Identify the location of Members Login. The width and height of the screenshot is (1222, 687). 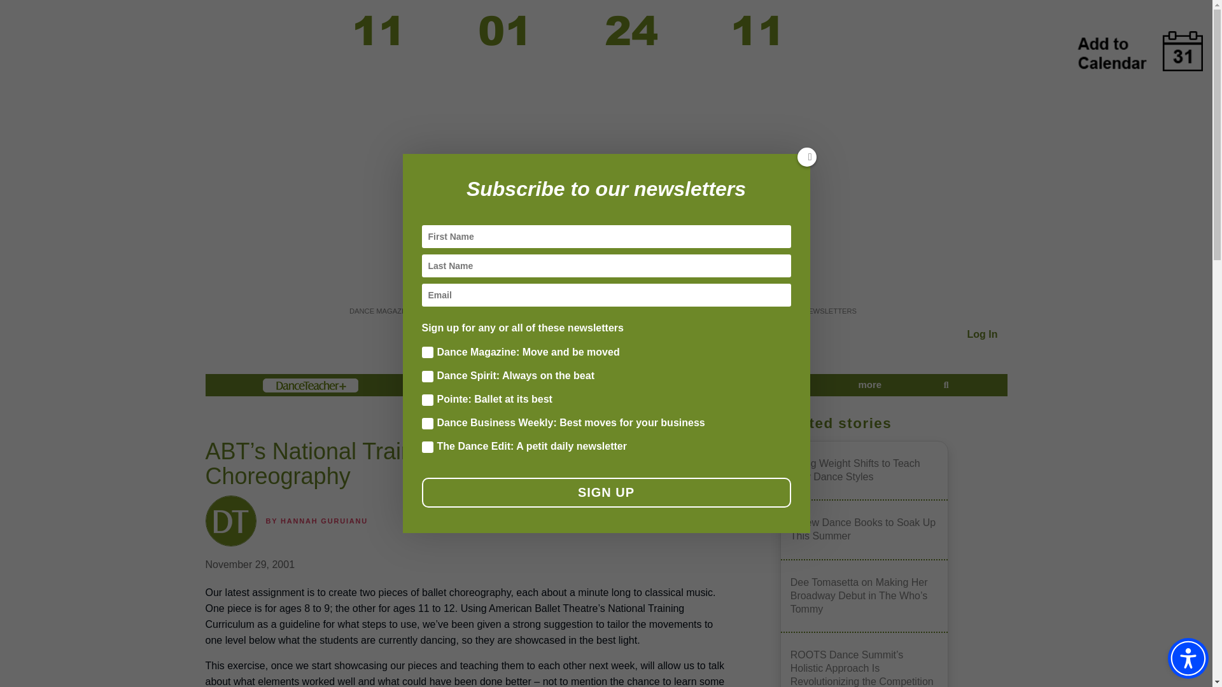
(983, 334).